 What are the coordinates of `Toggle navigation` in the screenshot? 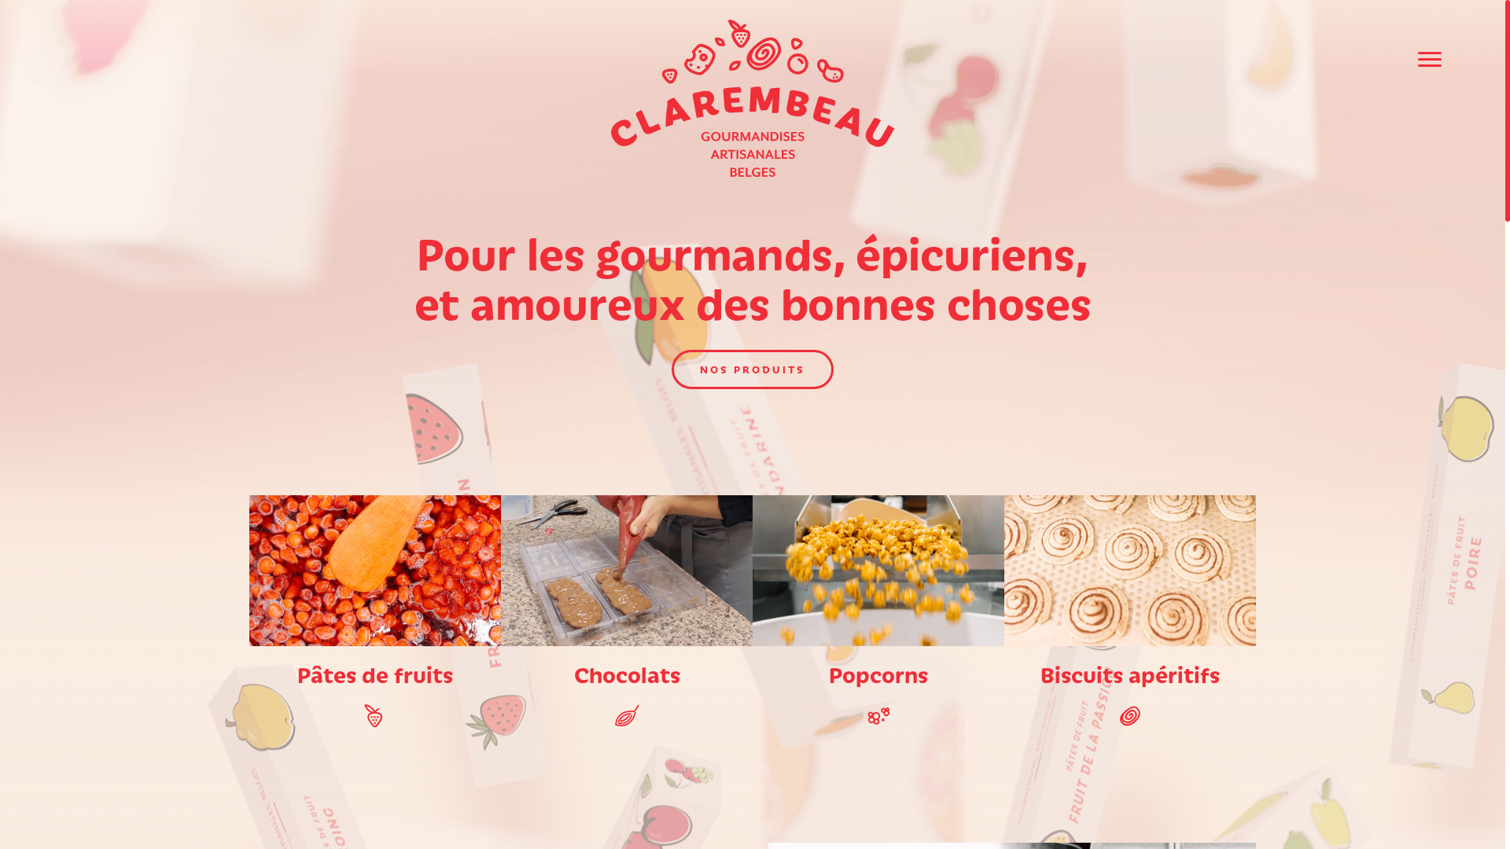 It's located at (1430, 60).